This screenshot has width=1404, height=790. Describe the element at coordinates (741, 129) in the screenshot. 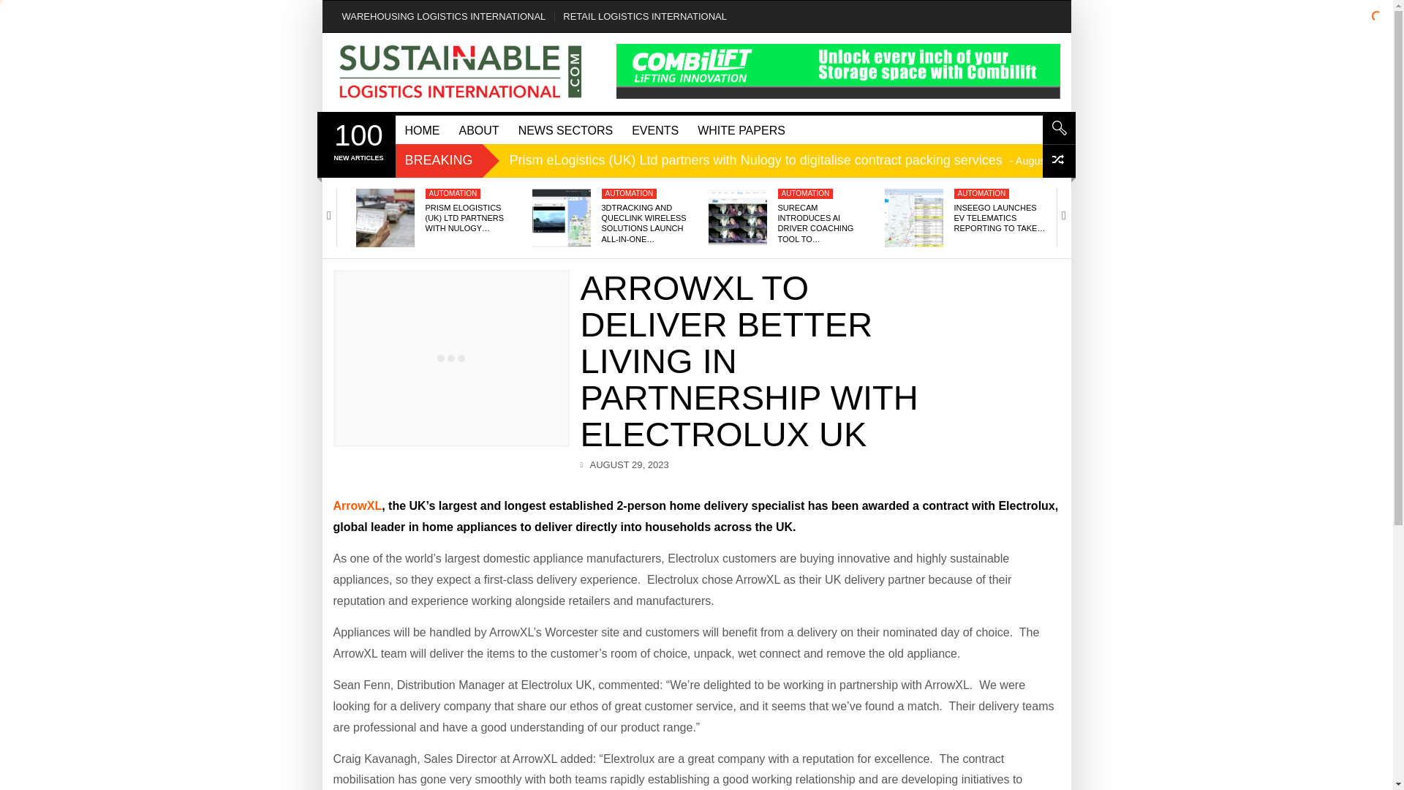

I see `WHITE PAPERS` at that location.